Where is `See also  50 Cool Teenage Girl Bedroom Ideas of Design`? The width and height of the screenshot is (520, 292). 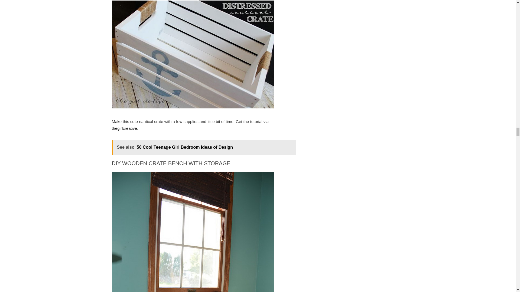 See also  50 Cool Teenage Girl Bedroom Ideas of Design is located at coordinates (204, 147).